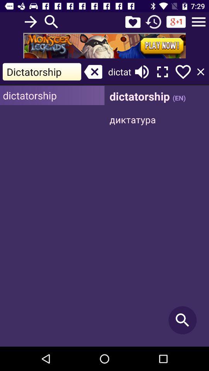  I want to click on click on the icon which is left to dictat, so click(93, 72).